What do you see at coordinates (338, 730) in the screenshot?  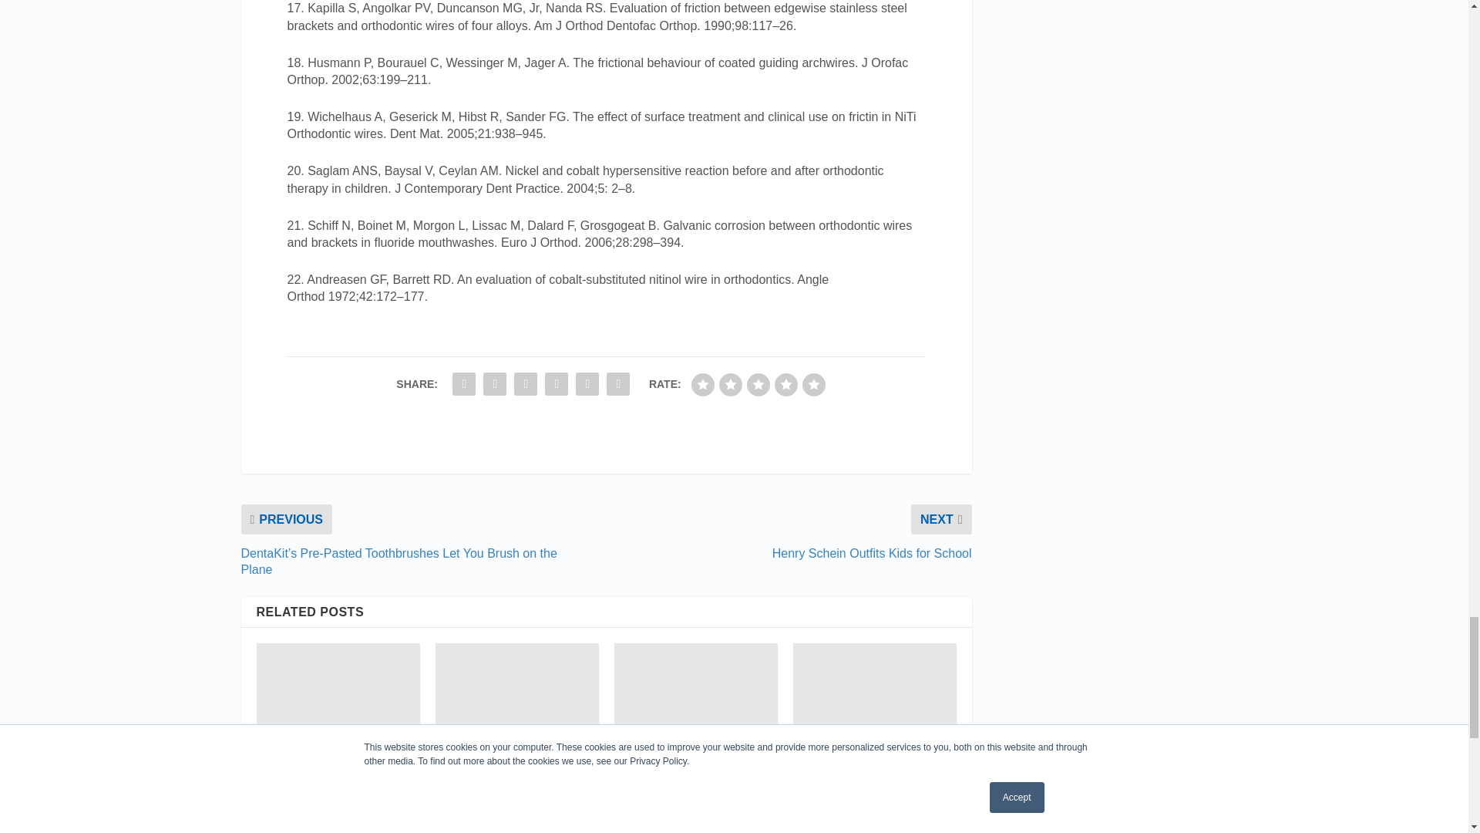 I see `Industry Insider` at bounding box center [338, 730].